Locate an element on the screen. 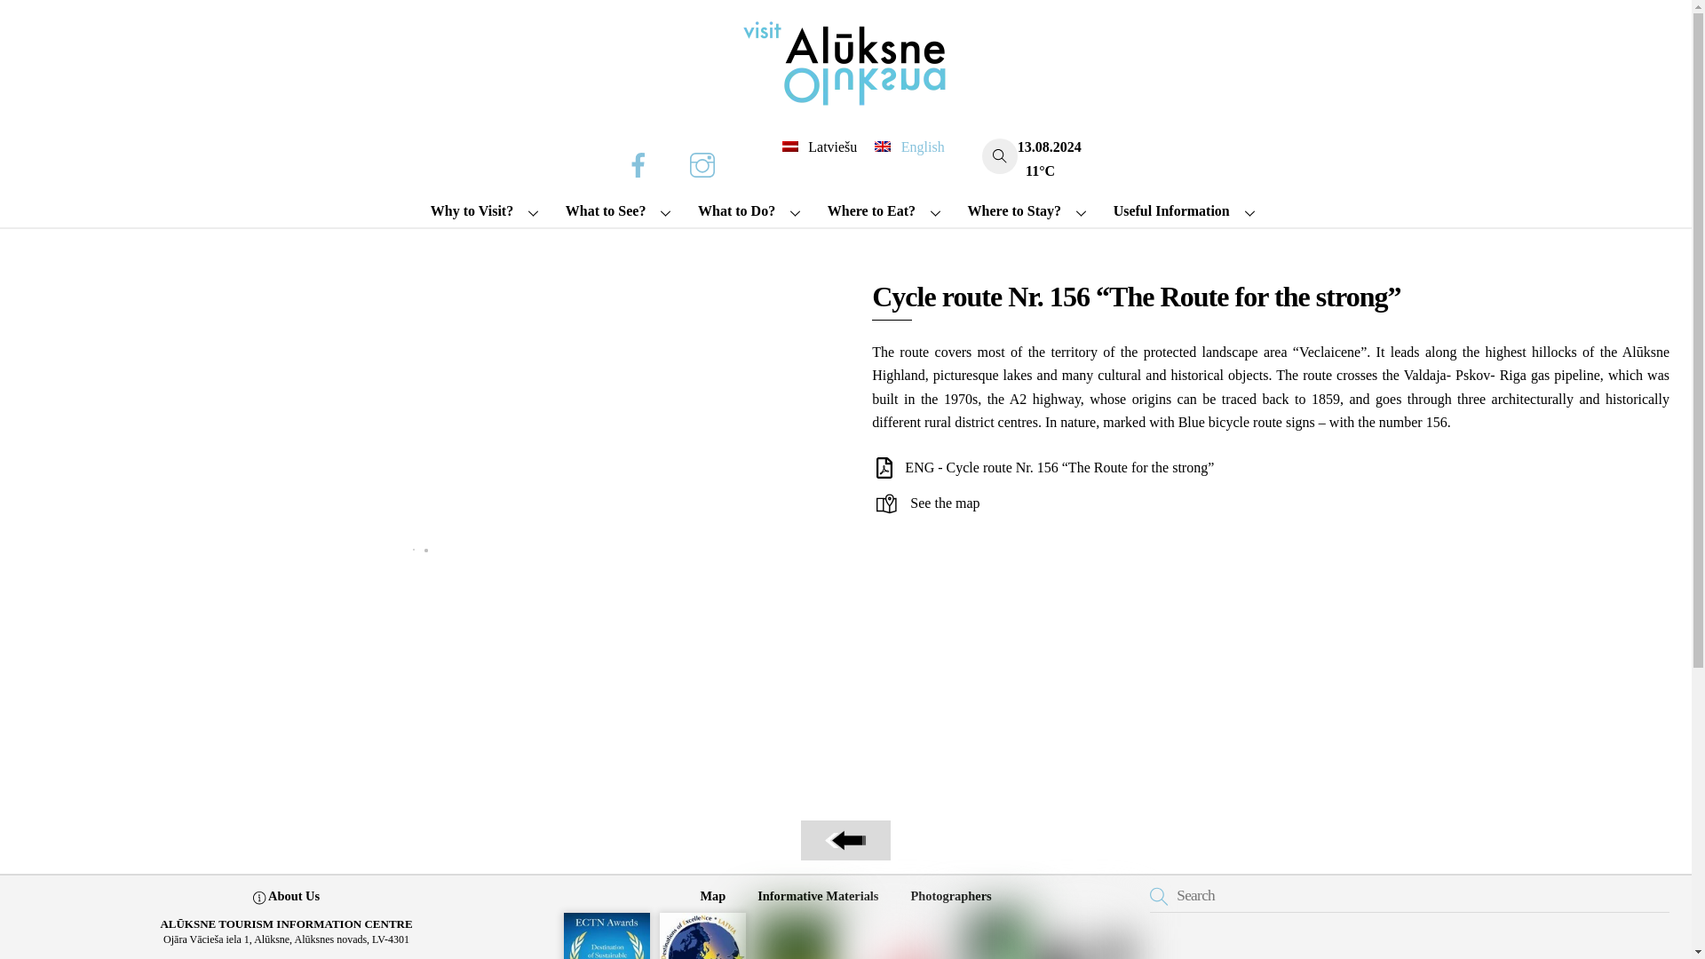 This screenshot has height=959, width=1705. Latvia travel is located at coordinates (1084, 936).